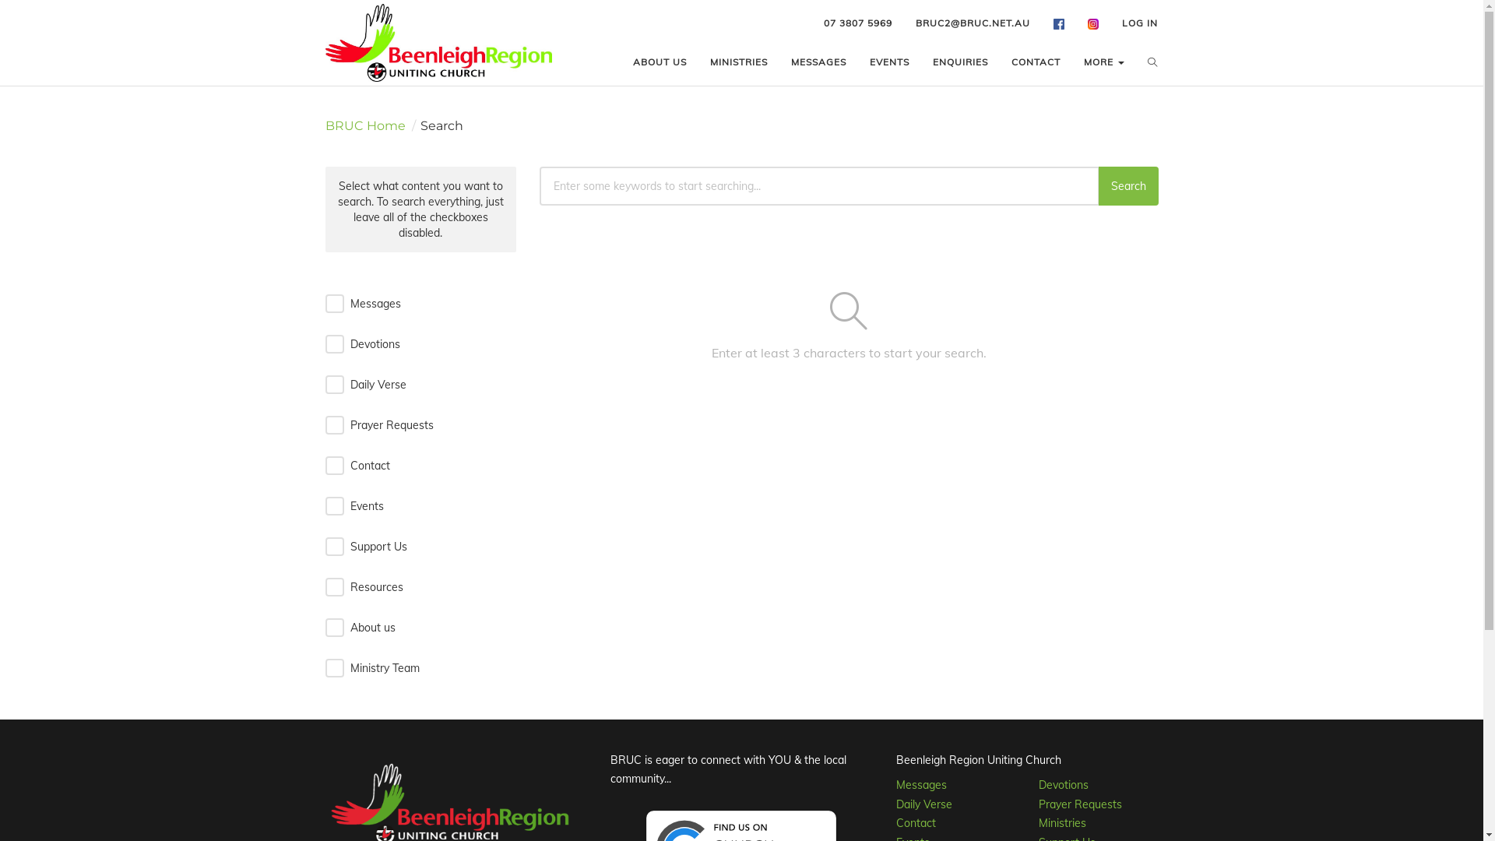 The image size is (1495, 841). Describe the element at coordinates (858, 23) in the screenshot. I see `07 3807 5969` at that location.